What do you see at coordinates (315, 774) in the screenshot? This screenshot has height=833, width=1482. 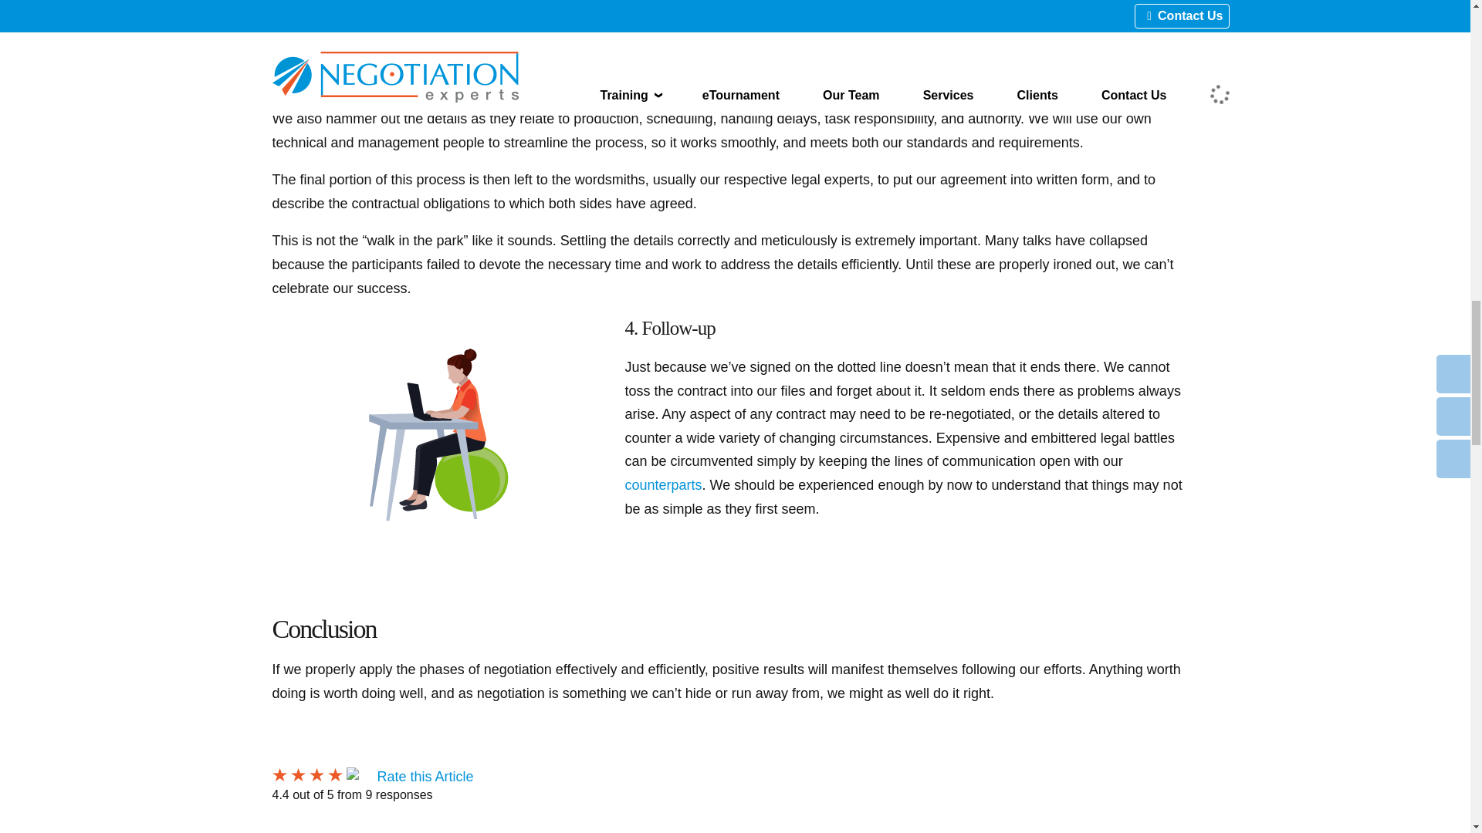 I see `3 Stars` at bounding box center [315, 774].